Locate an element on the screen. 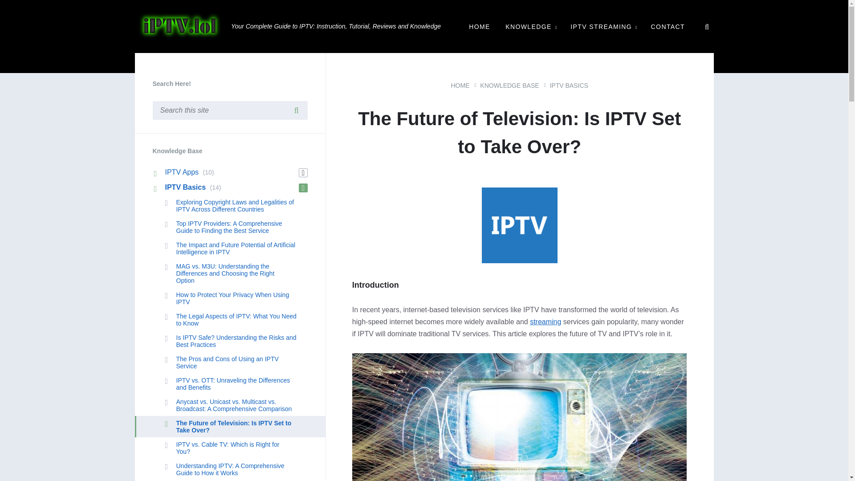 The width and height of the screenshot is (855, 481). HOME is located at coordinates (479, 27).